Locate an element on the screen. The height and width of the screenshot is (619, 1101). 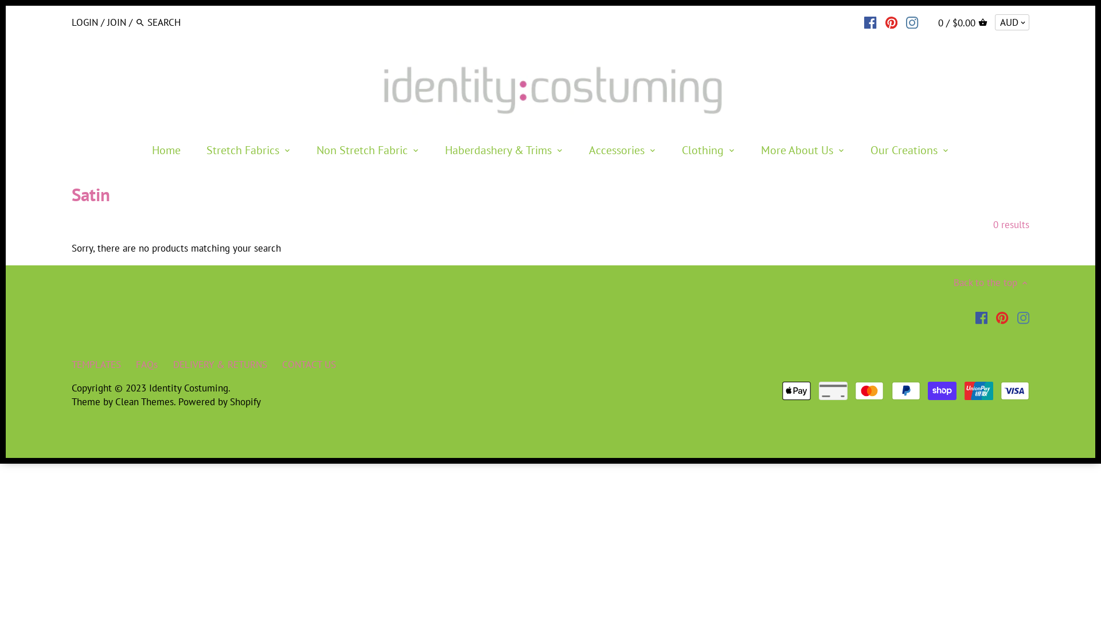
Identity Costuming is located at coordinates (189, 388).